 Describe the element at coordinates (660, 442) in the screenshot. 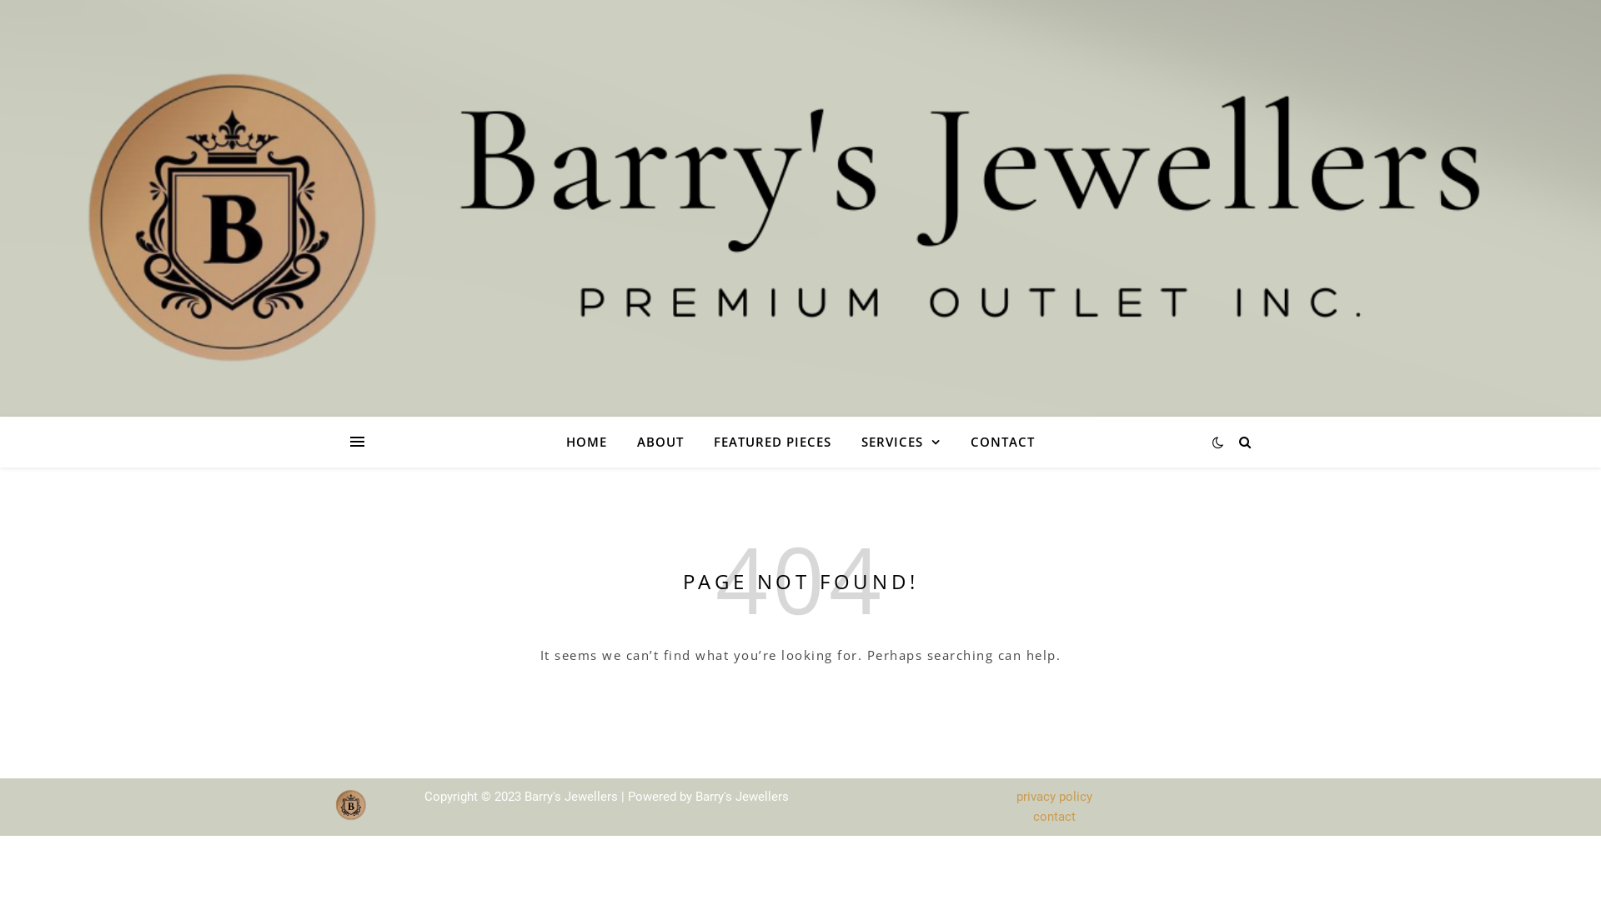

I see `ABOUT` at that location.